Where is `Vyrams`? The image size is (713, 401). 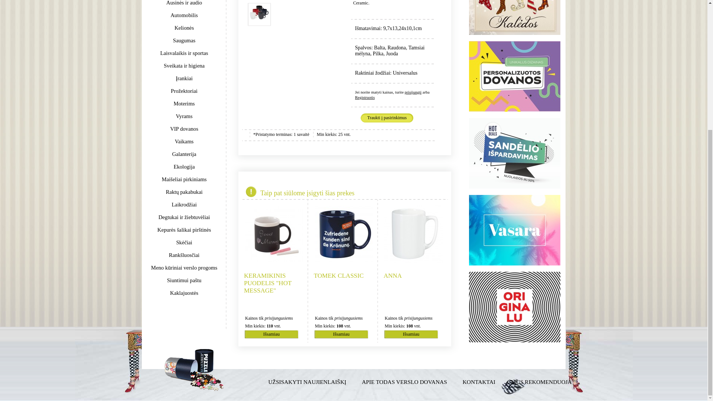 Vyrams is located at coordinates (184, 116).